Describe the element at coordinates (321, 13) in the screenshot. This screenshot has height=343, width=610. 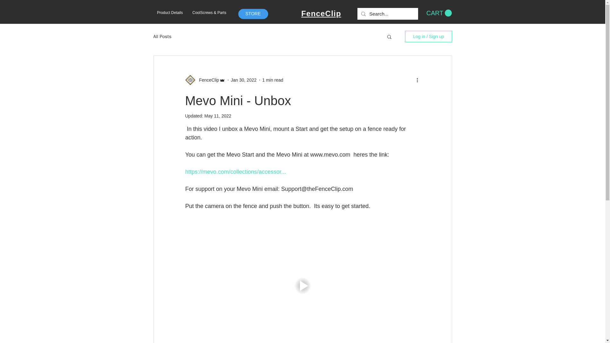
I see `FenceClip` at that location.